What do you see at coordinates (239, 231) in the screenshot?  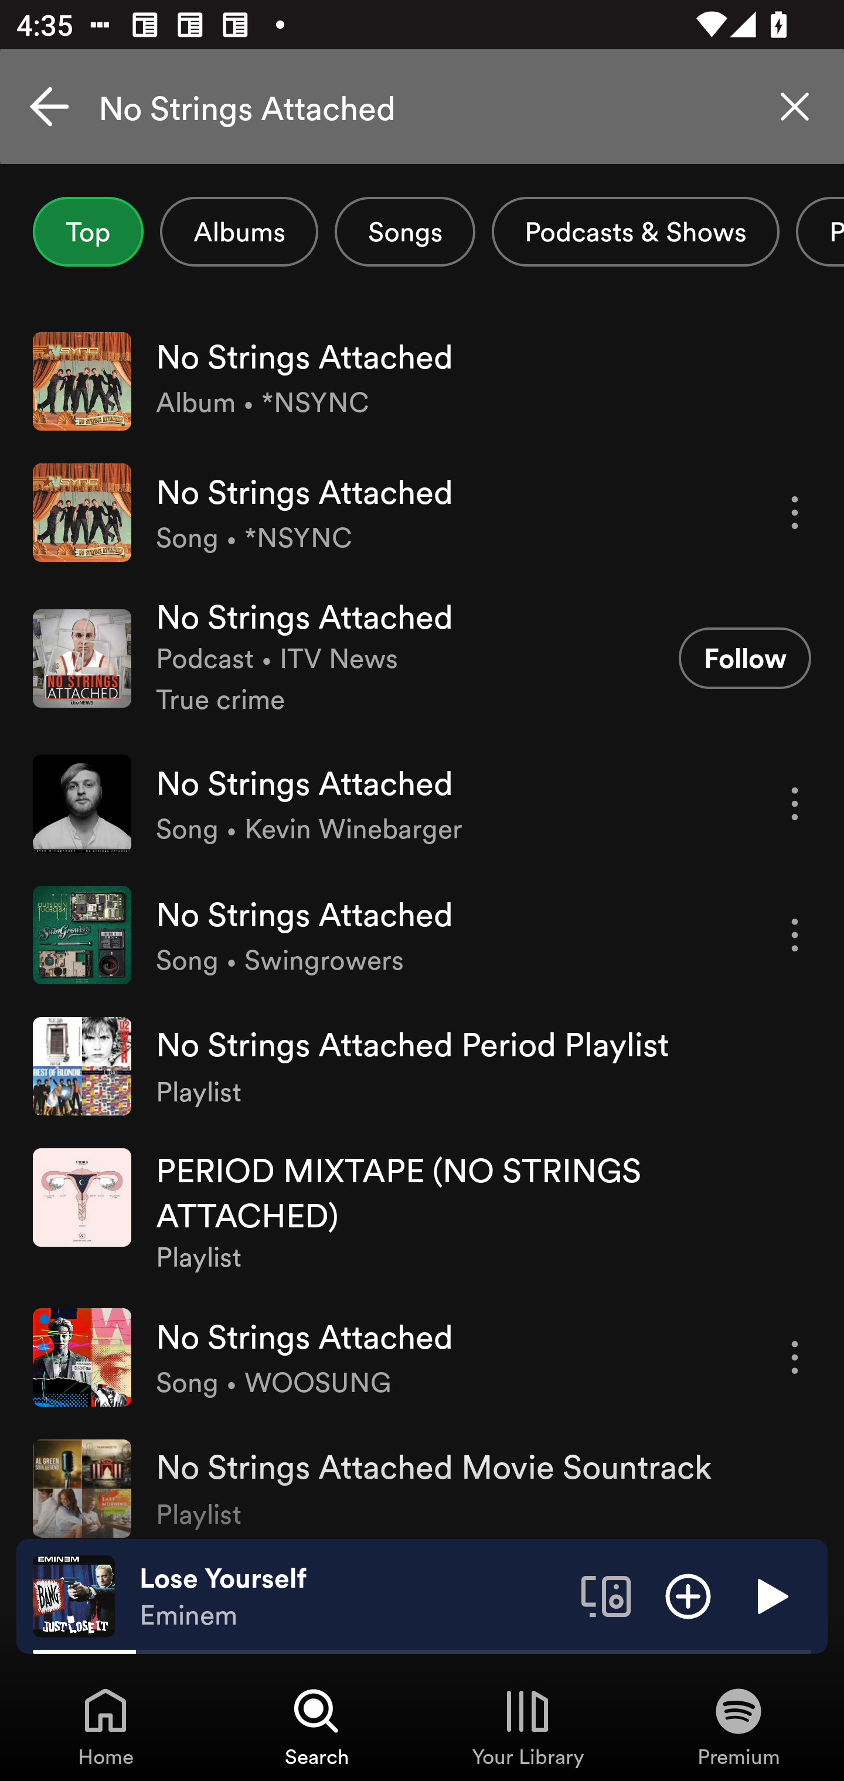 I see `Albums` at bounding box center [239, 231].